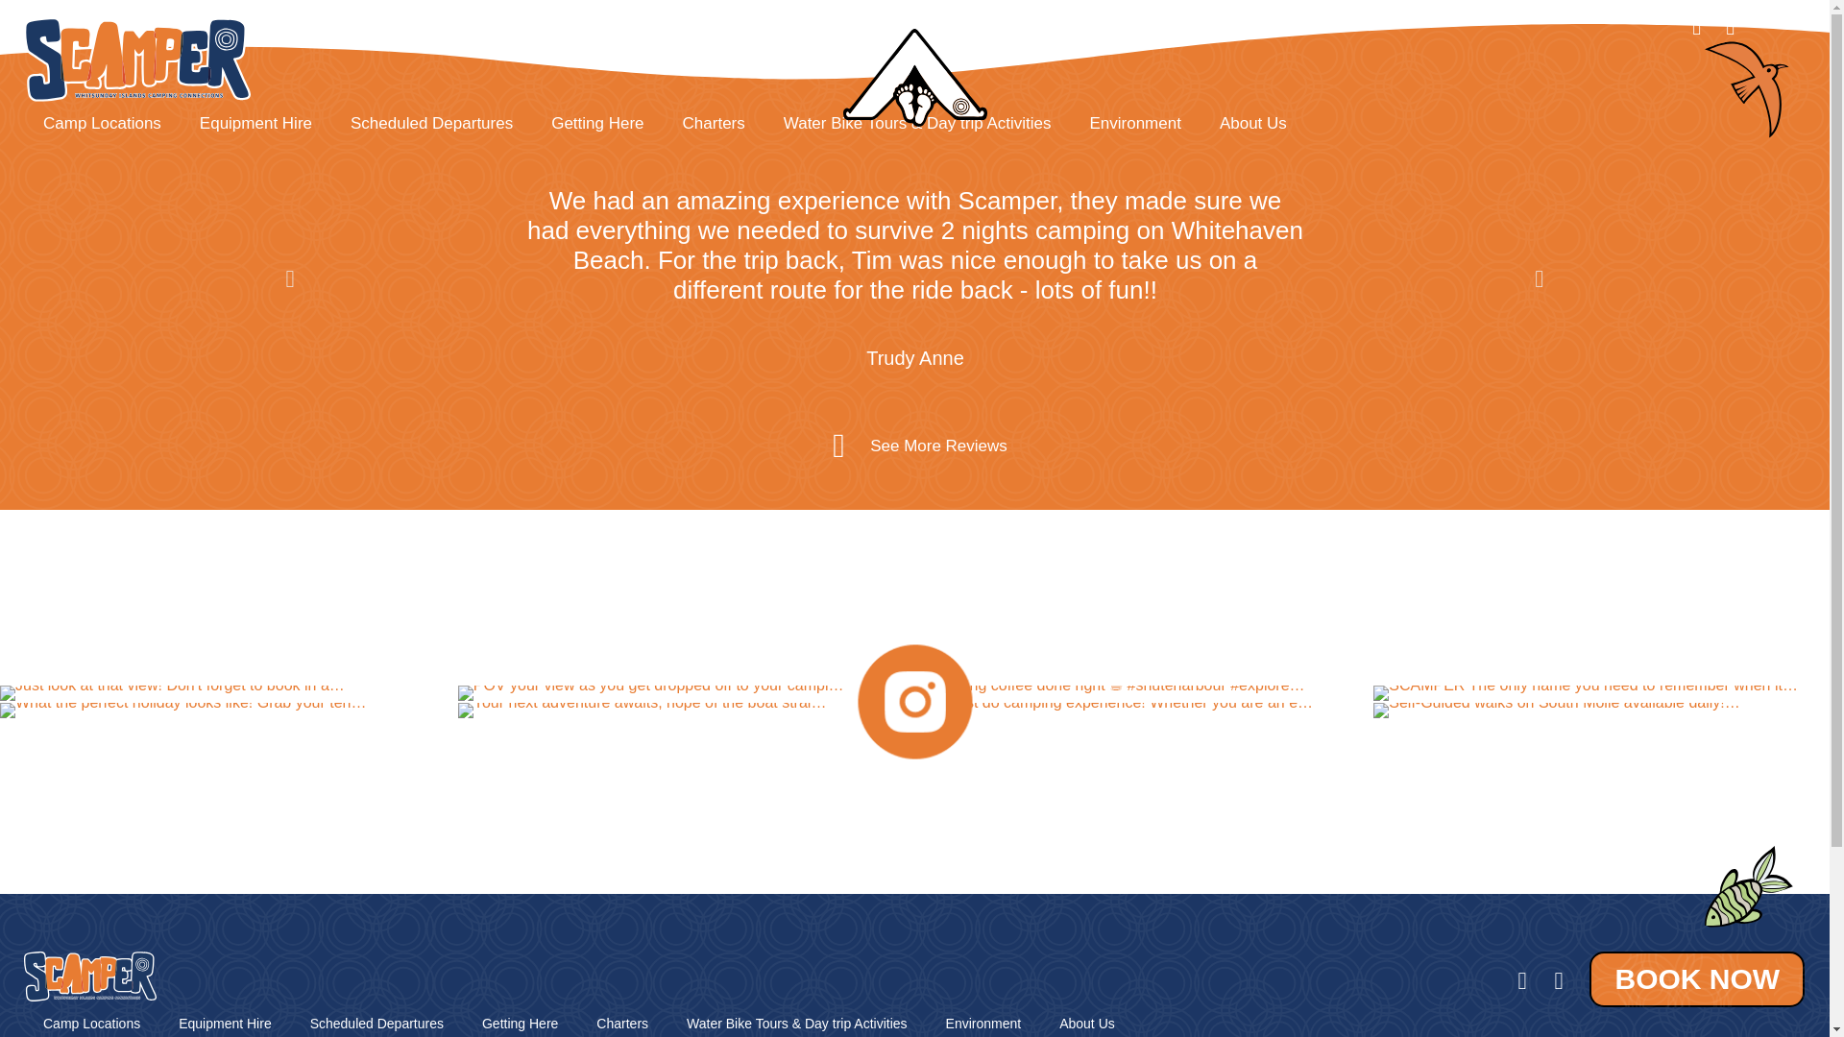  What do you see at coordinates (519, 1020) in the screenshot?
I see `Getting Here` at bounding box center [519, 1020].